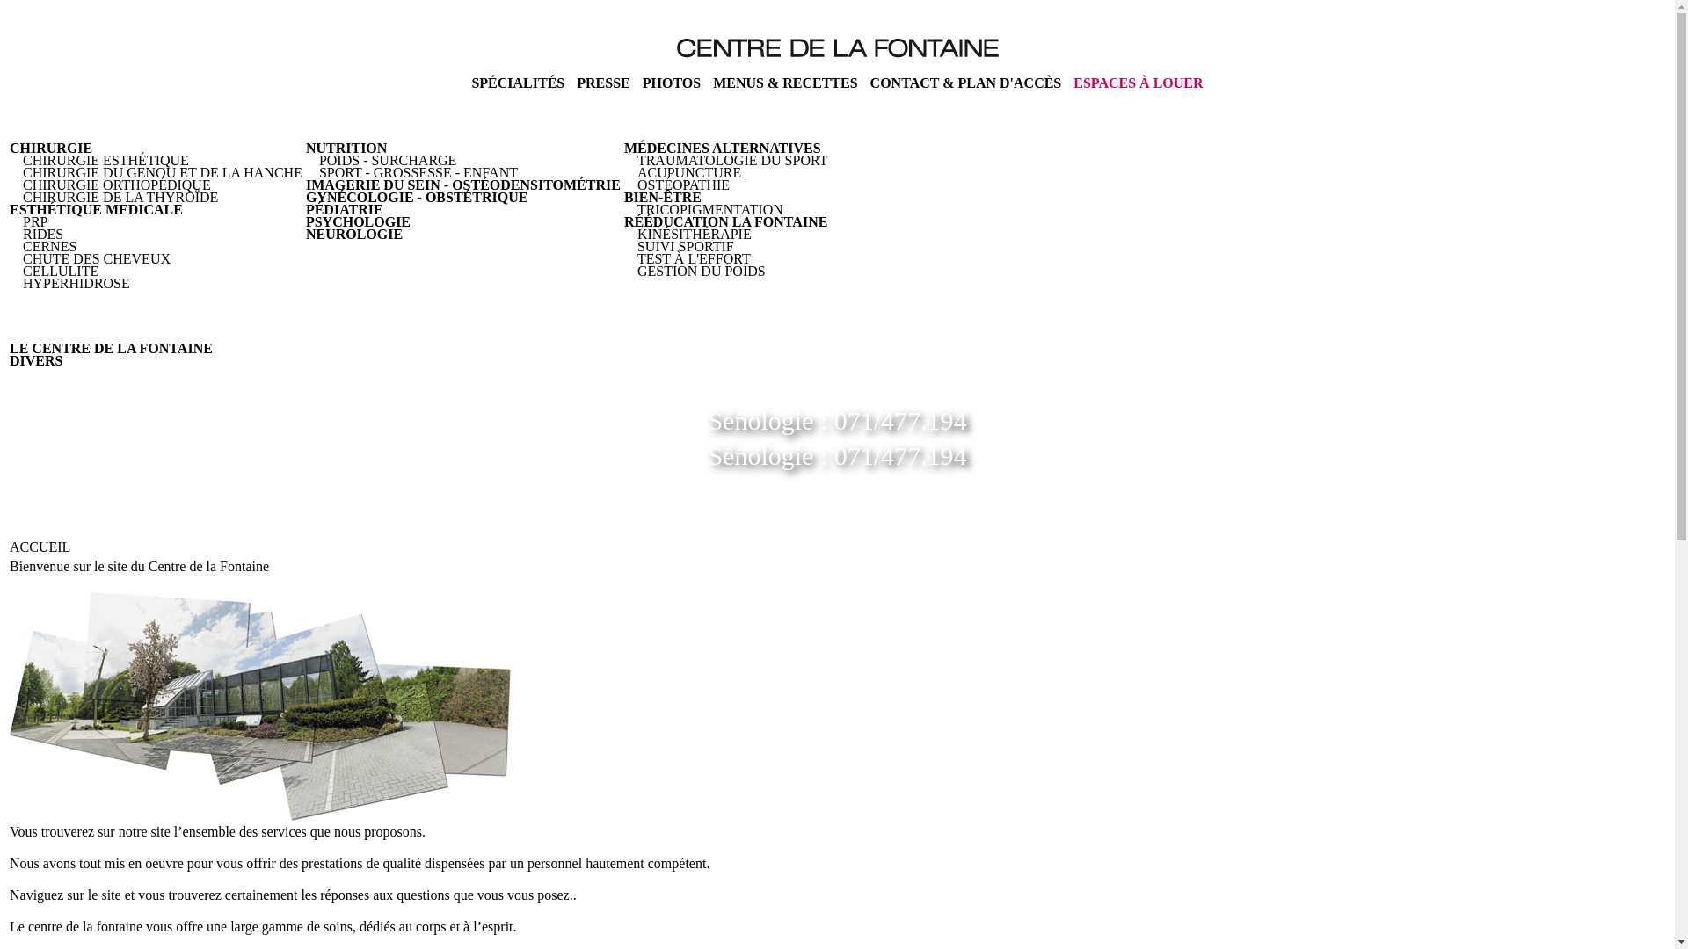 The width and height of the screenshot is (1688, 949). I want to click on CHIRURGIE DU GENOU ET DE LA HANCHE, so click(163, 172).